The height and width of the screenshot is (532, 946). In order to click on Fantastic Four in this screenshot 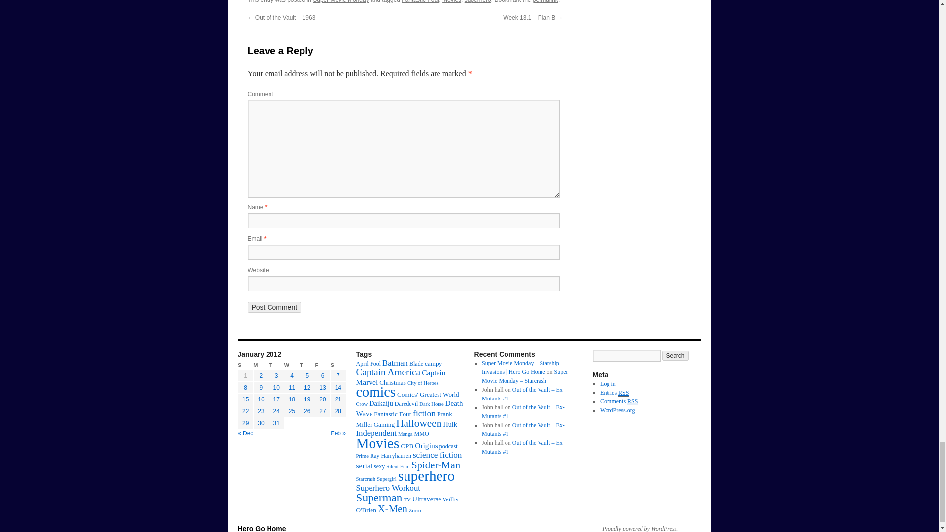, I will do `click(420, 1)`.